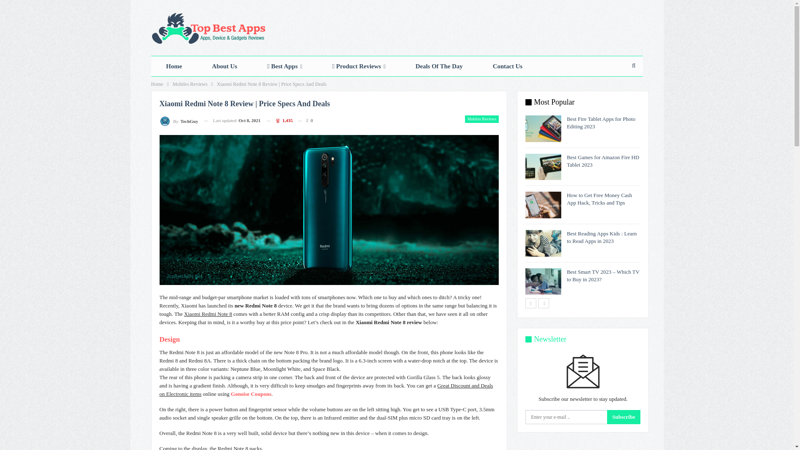  I want to click on By TechGuy, so click(178, 121).